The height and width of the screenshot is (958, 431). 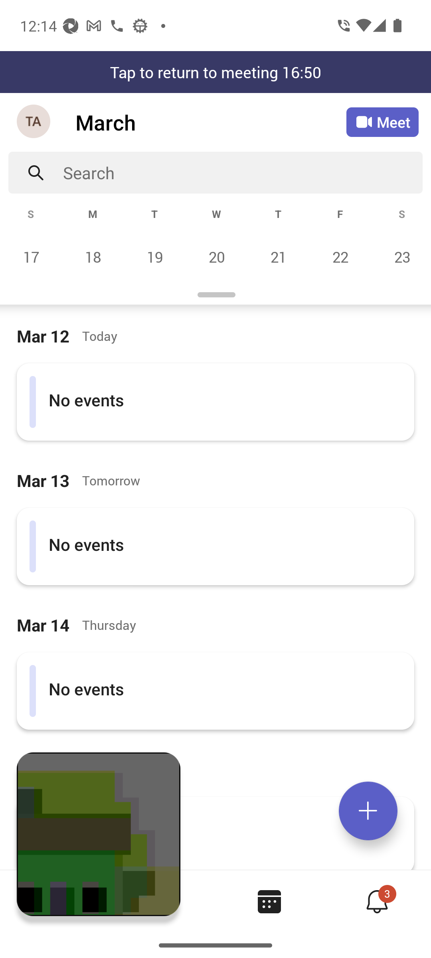 What do you see at coordinates (93, 257) in the screenshot?
I see `Monday, March 18 18` at bounding box center [93, 257].